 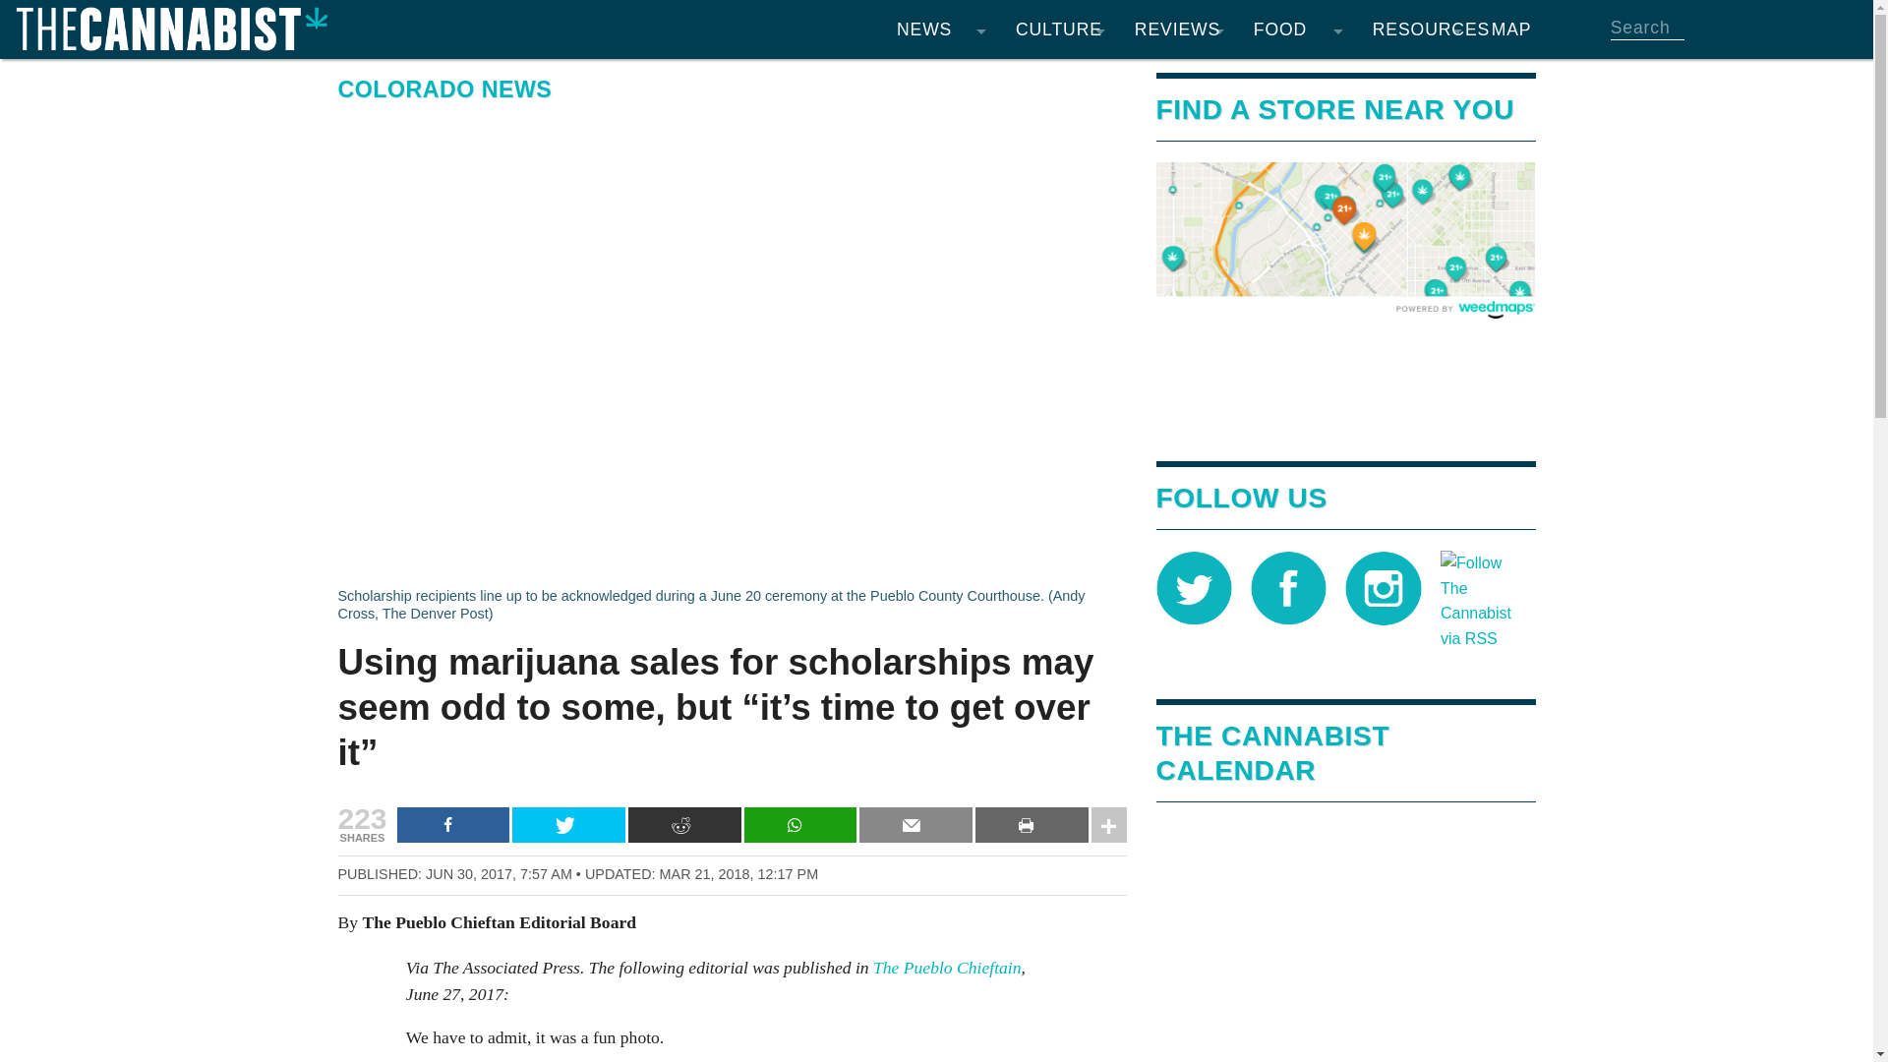 What do you see at coordinates (1060, 79) in the screenshot?
I see `ENTERTAINMENT` at bounding box center [1060, 79].